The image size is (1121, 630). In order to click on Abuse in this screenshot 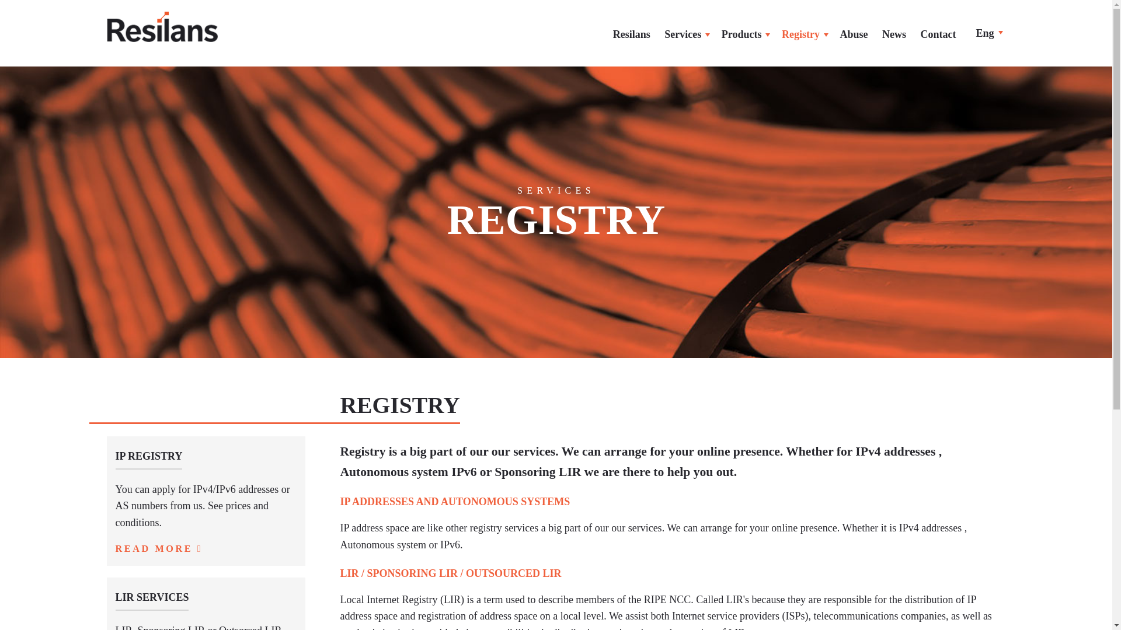, I will do `click(854, 34)`.